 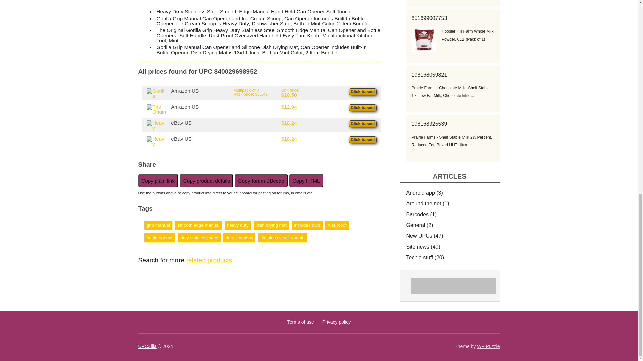 I want to click on heavy duty, so click(x=238, y=225).